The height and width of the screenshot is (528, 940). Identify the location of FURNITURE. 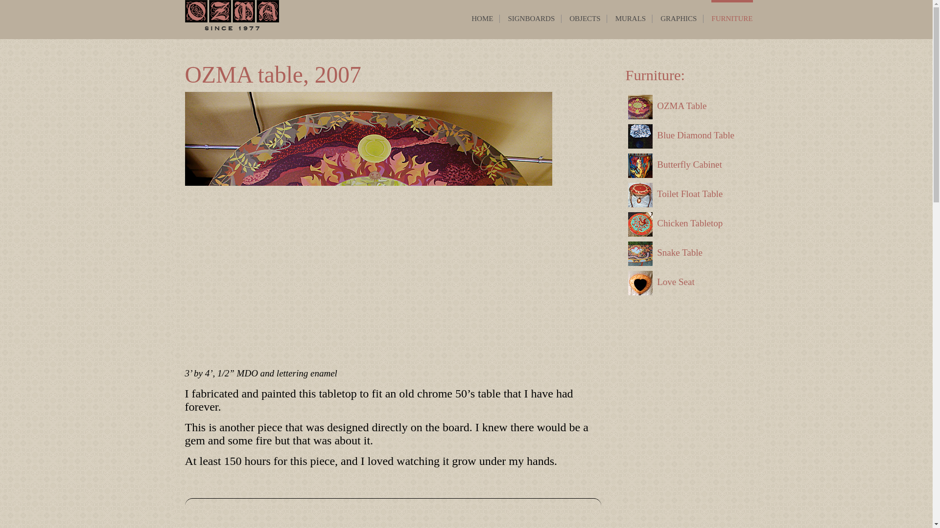
(732, 18).